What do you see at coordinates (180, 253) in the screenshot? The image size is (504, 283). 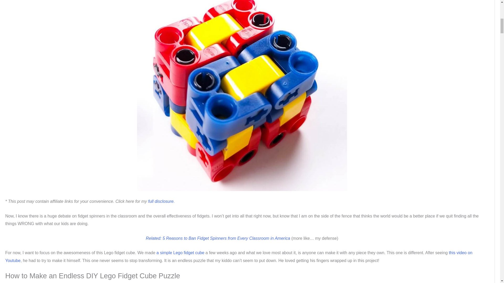 I see `a simple Lego fidget cube` at bounding box center [180, 253].